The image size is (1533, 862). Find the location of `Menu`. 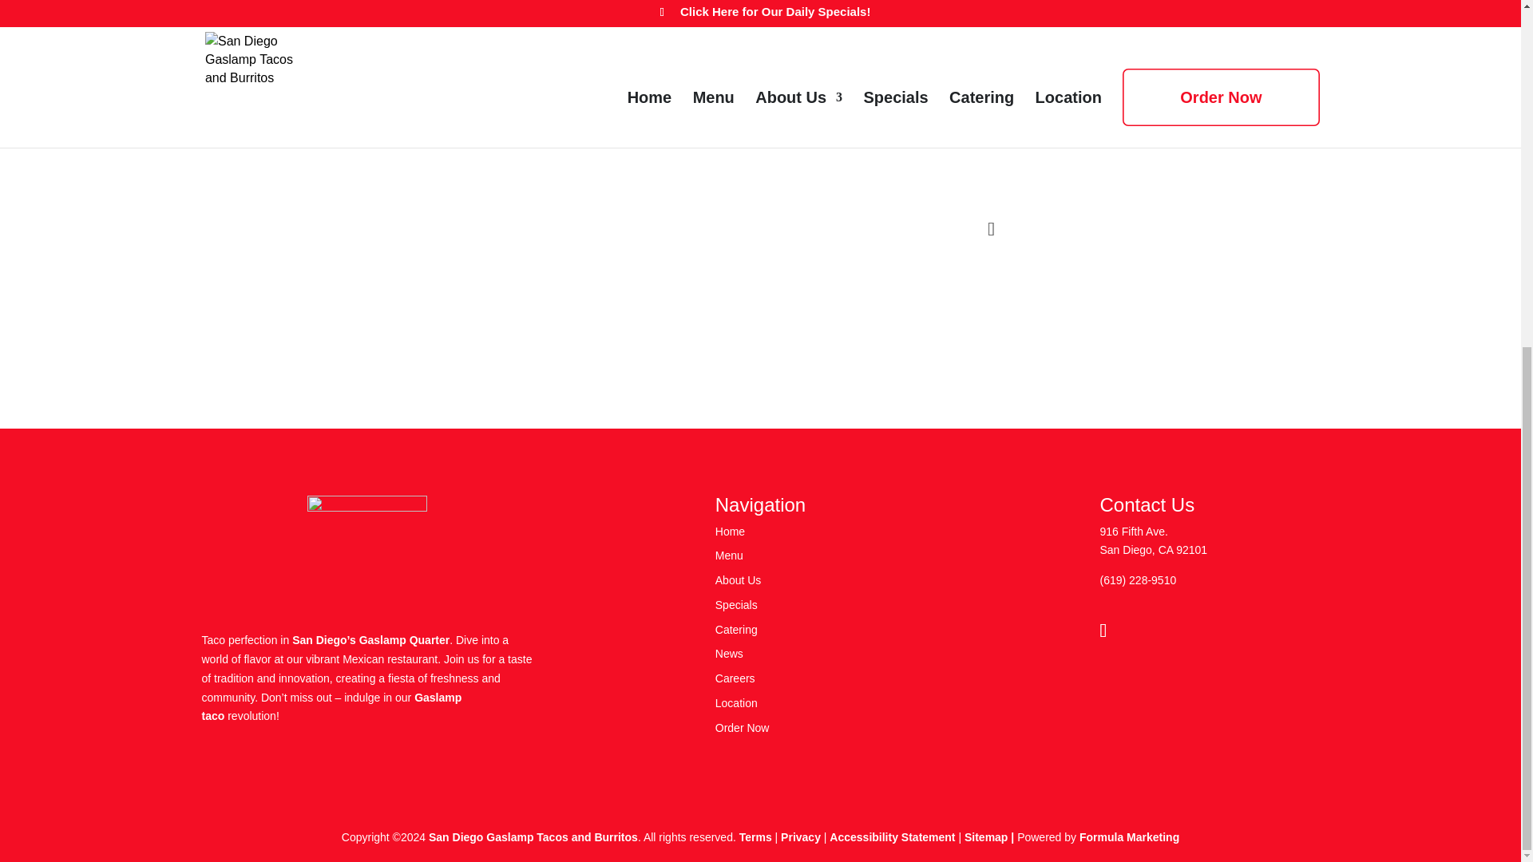

Menu is located at coordinates (730, 556).